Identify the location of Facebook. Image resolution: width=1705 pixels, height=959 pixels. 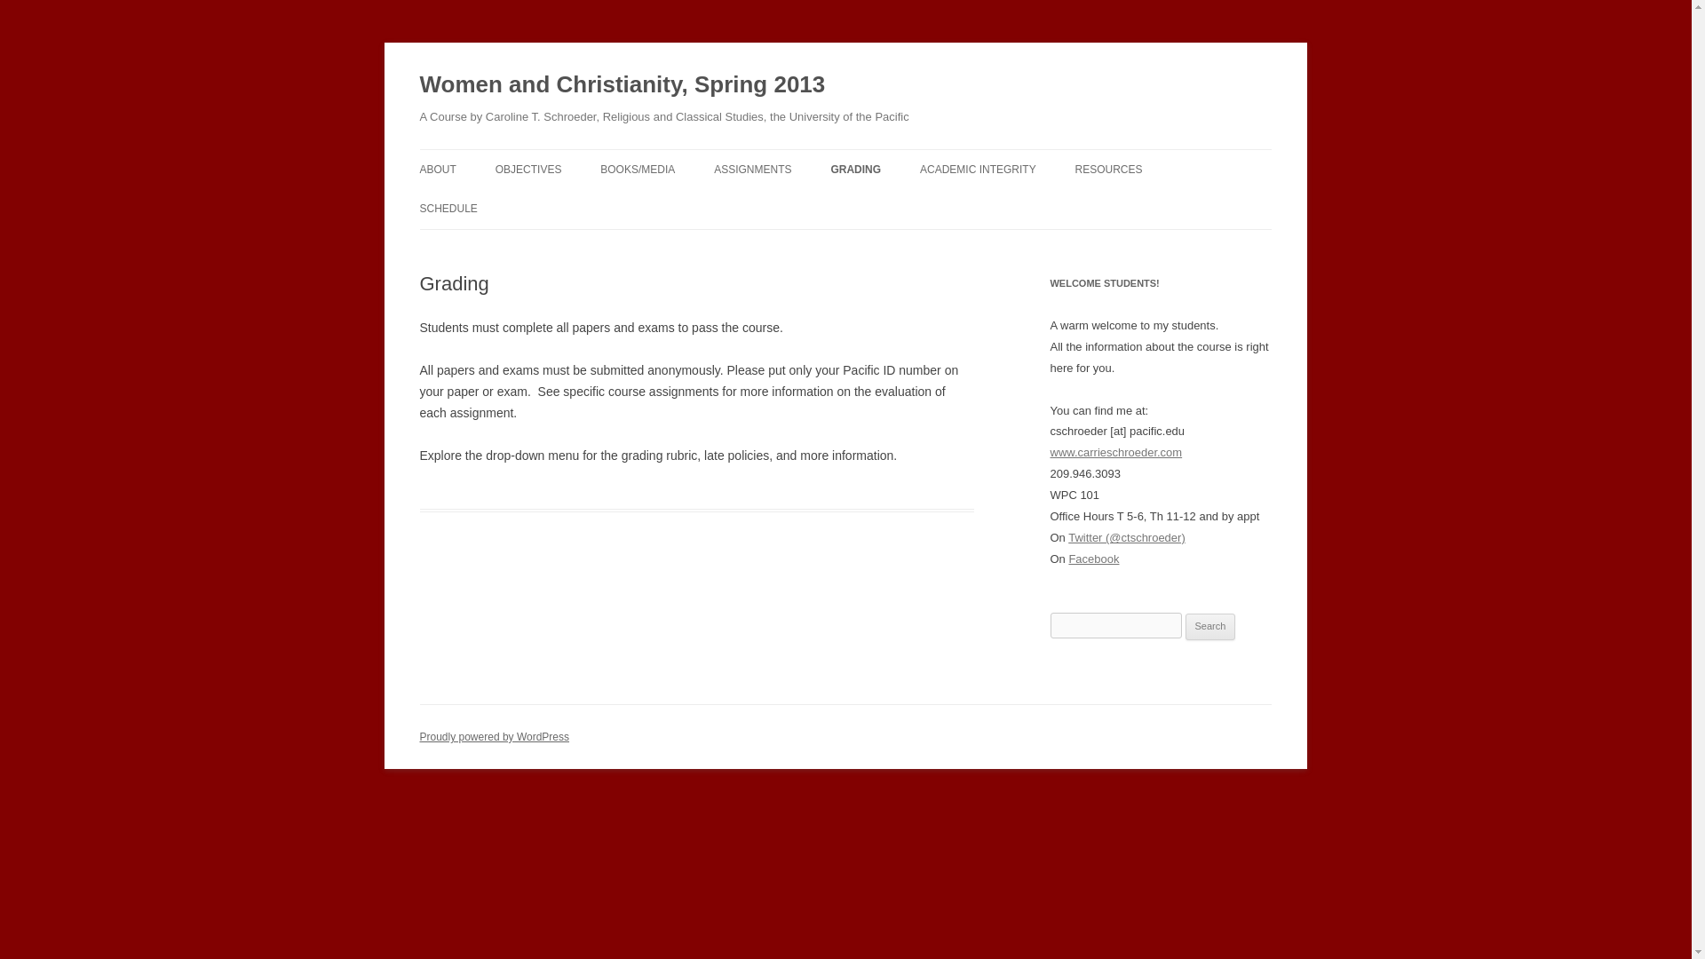
(1093, 559).